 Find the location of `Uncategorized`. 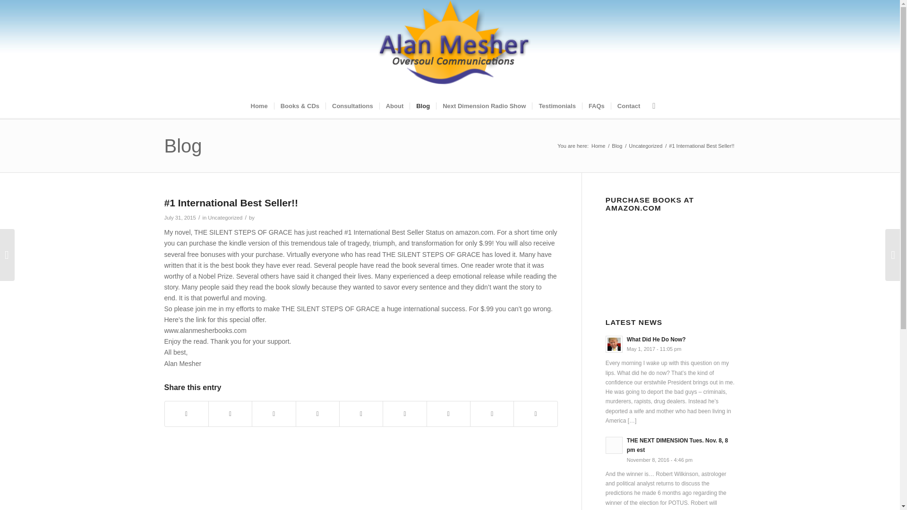

Uncategorized is located at coordinates (225, 217).